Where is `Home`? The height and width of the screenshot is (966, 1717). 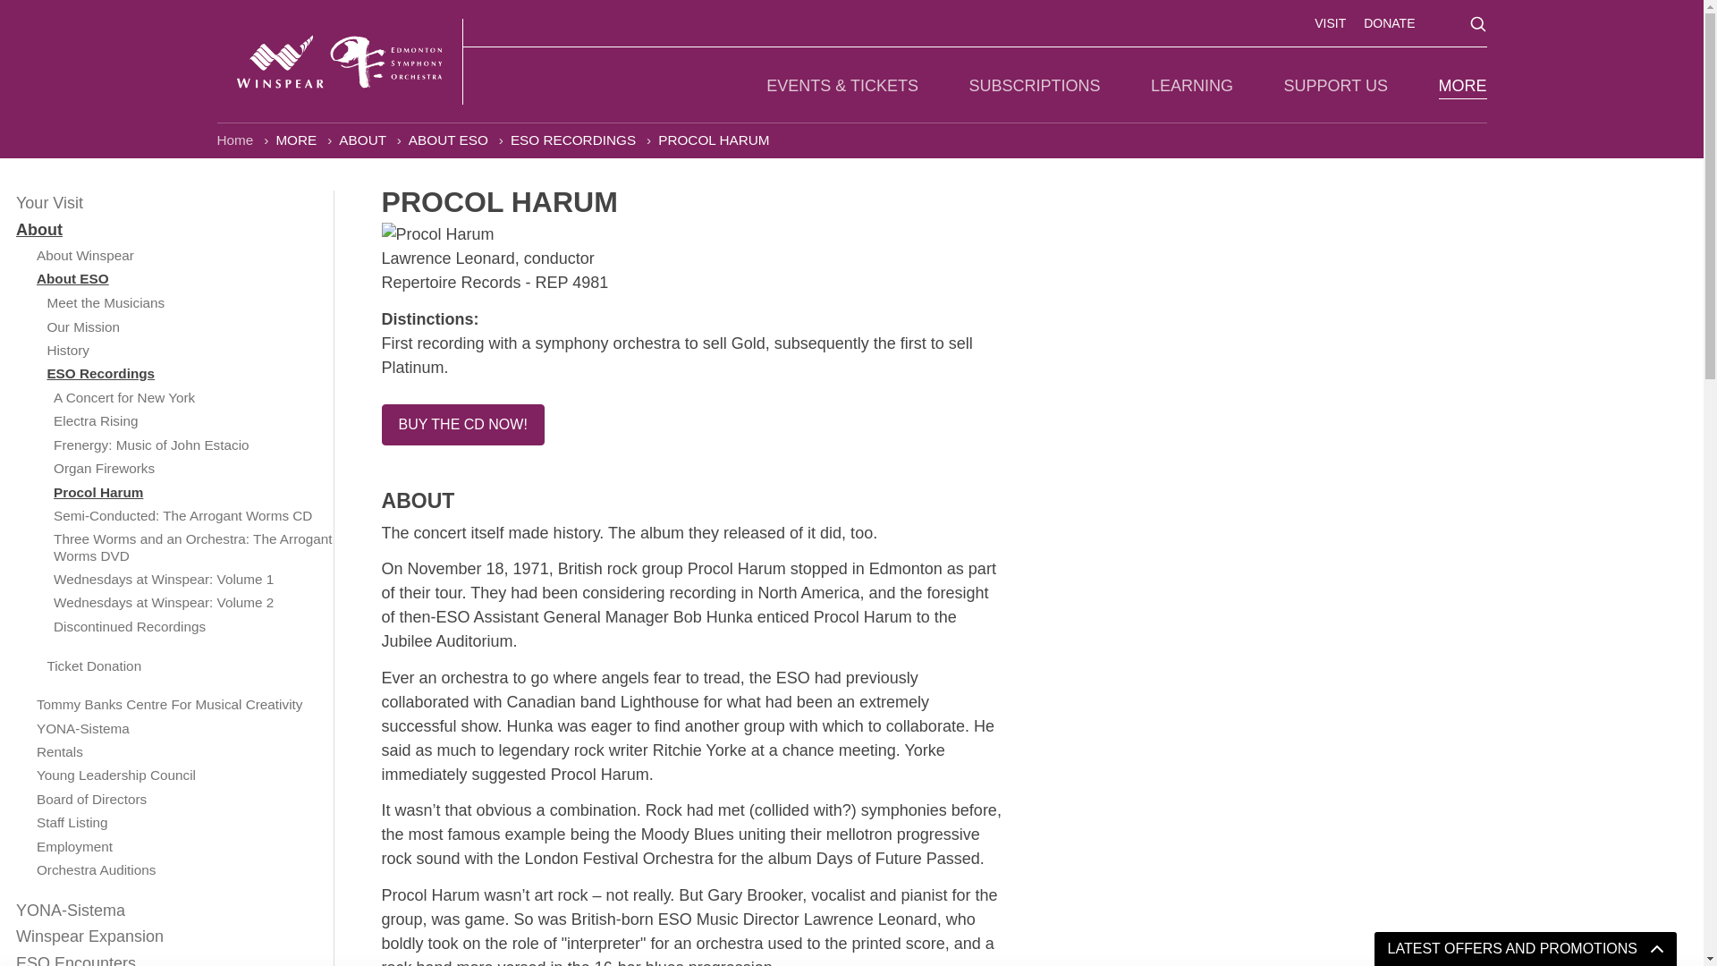
Home is located at coordinates (236, 140).